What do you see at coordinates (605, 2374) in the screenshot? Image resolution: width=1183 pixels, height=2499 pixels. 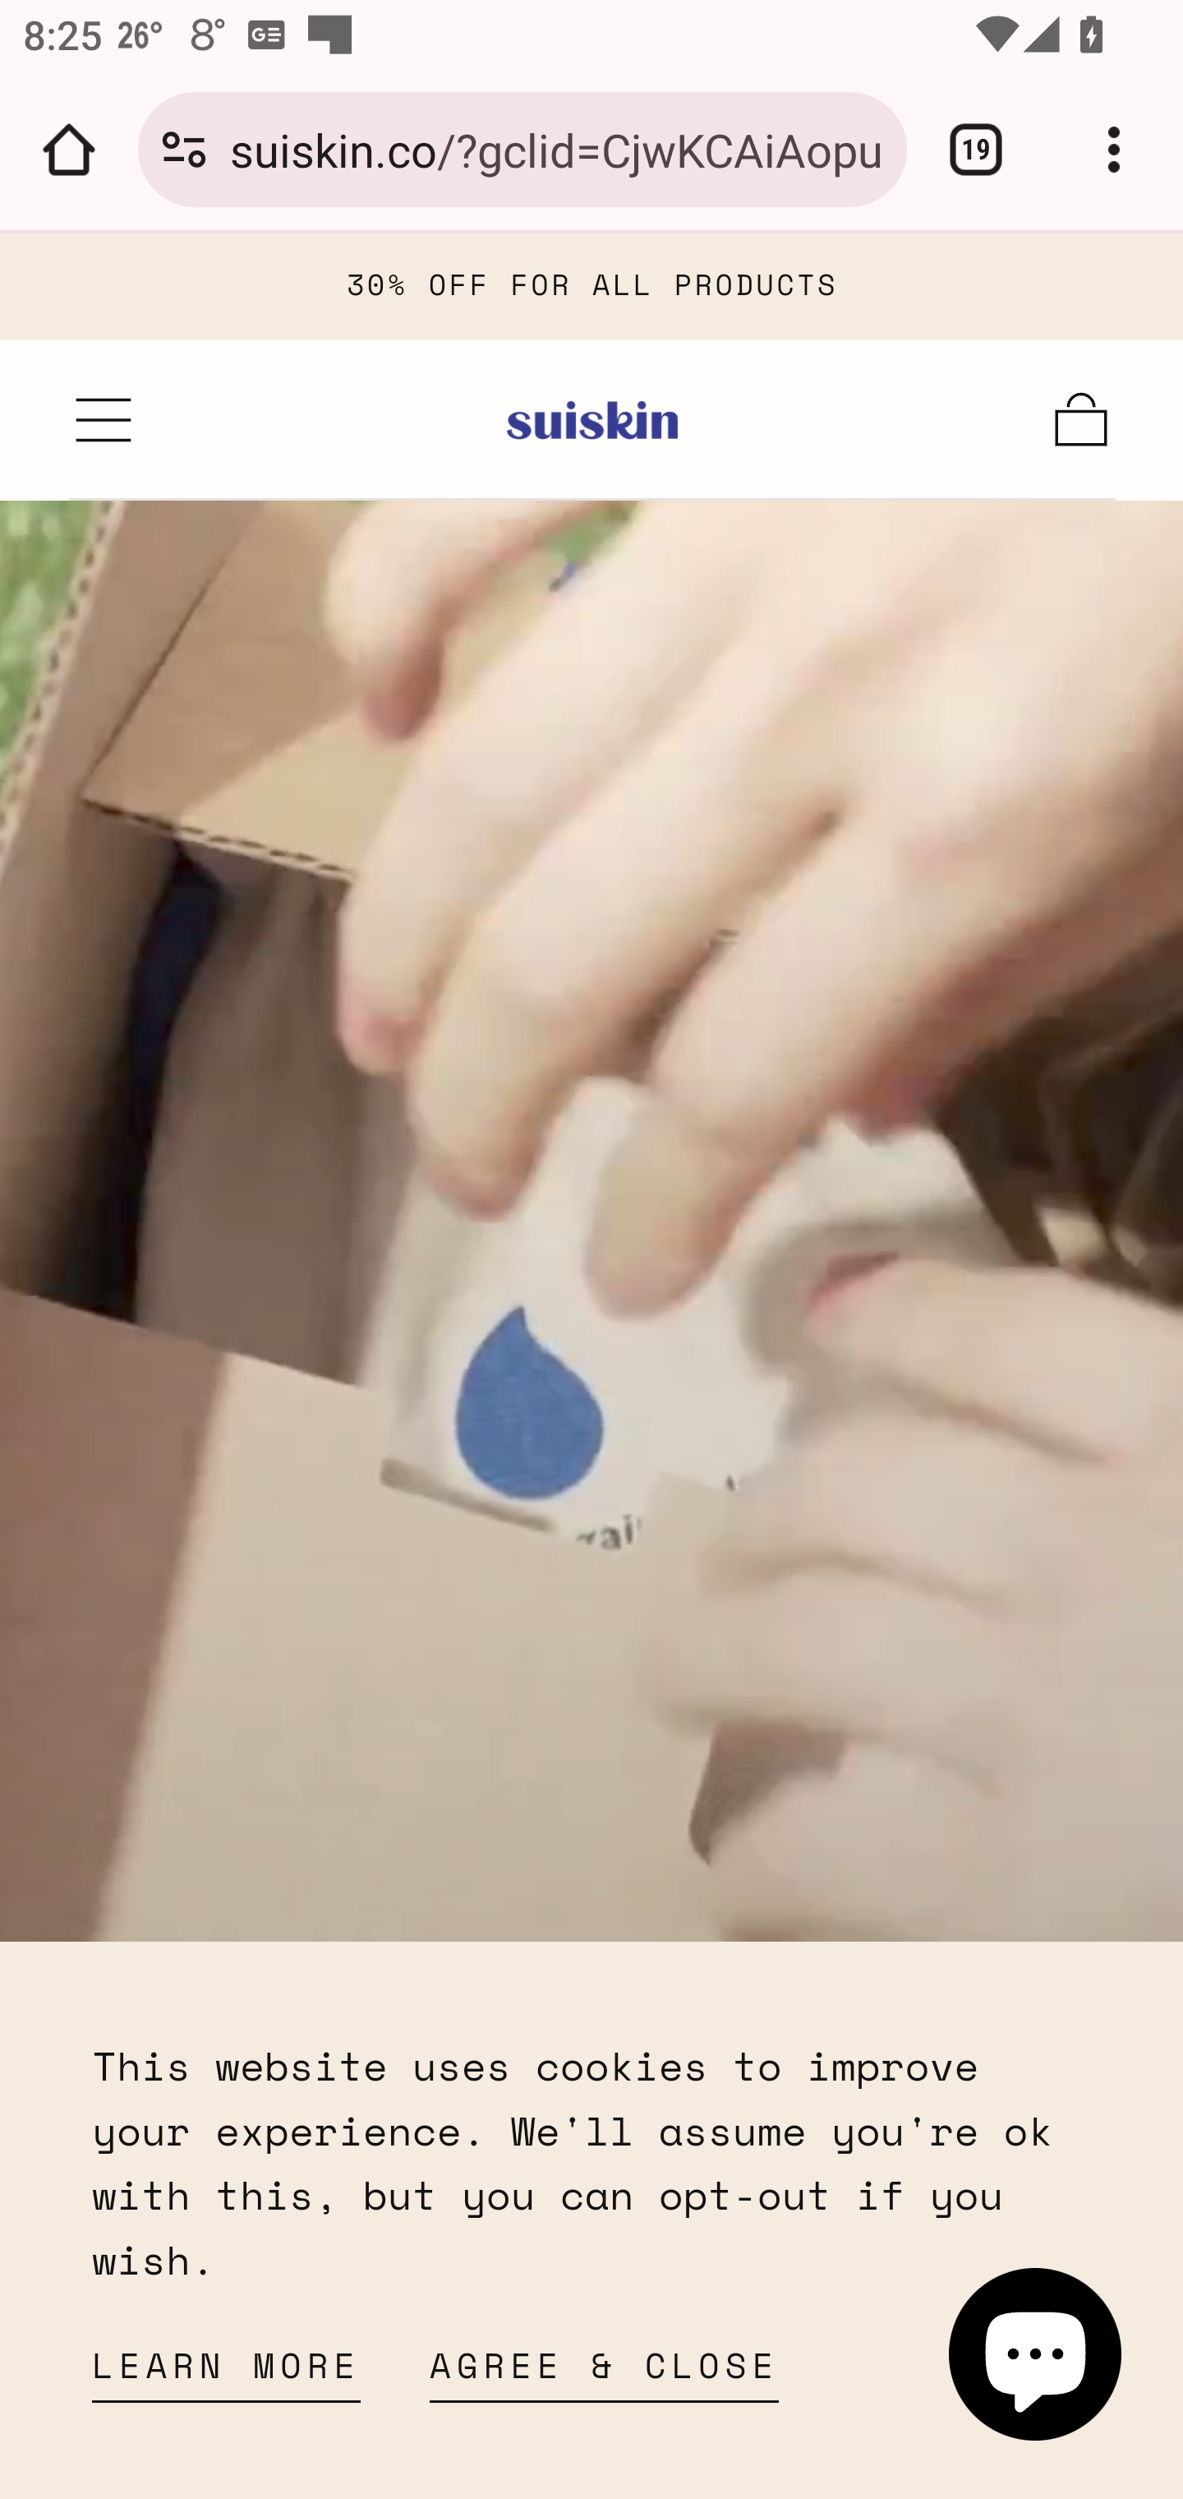 I see `AGREE & CLOSE` at bounding box center [605, 2374].